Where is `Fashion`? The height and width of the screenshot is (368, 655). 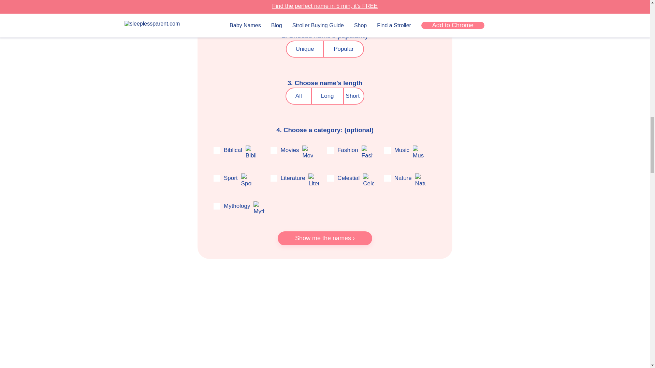 Fashion is located at coordinates (367, 153).